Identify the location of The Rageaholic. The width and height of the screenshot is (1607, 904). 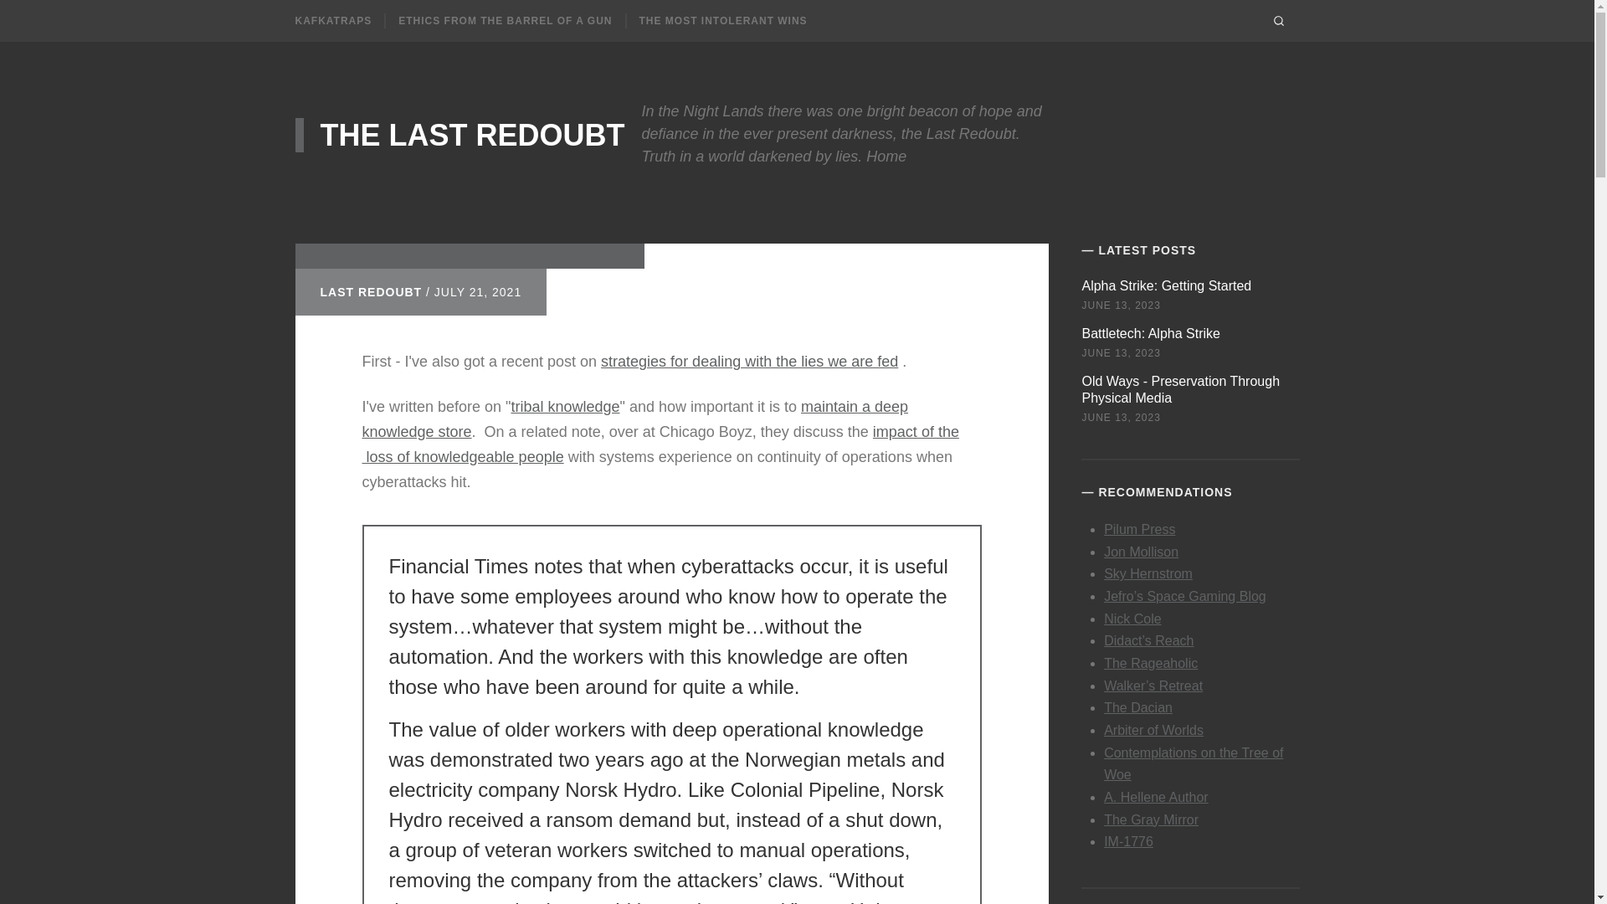
(1150, 663).